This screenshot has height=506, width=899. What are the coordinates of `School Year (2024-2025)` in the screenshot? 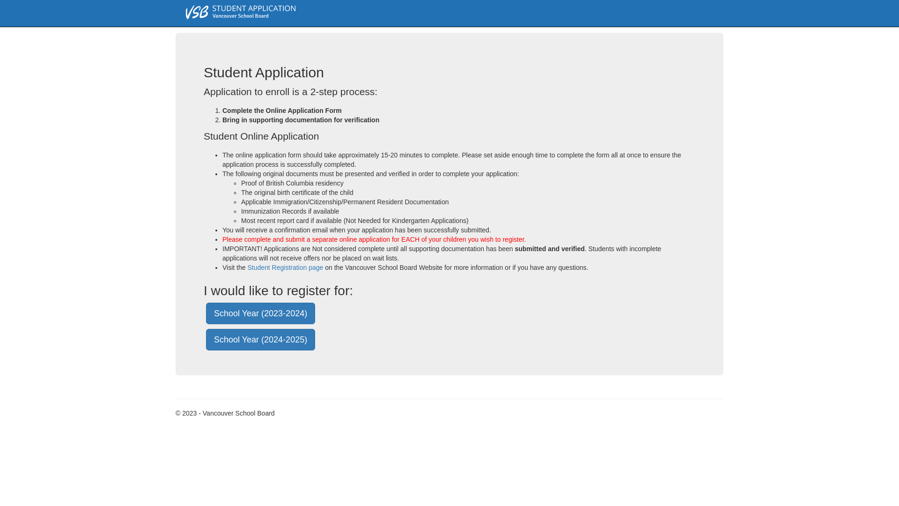 It's located at (260, 339).